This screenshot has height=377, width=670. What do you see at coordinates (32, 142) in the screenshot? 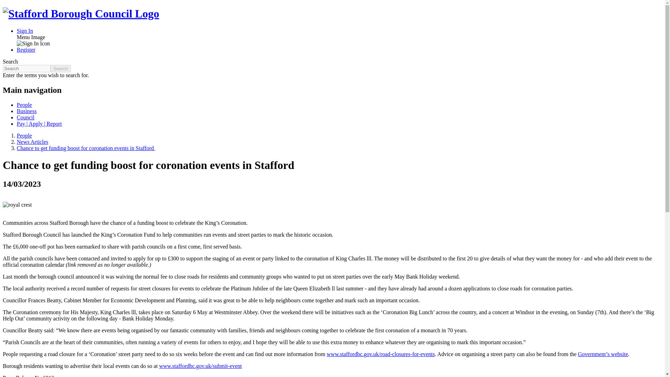
I see `News Articles` at bounding box center [32, 142].